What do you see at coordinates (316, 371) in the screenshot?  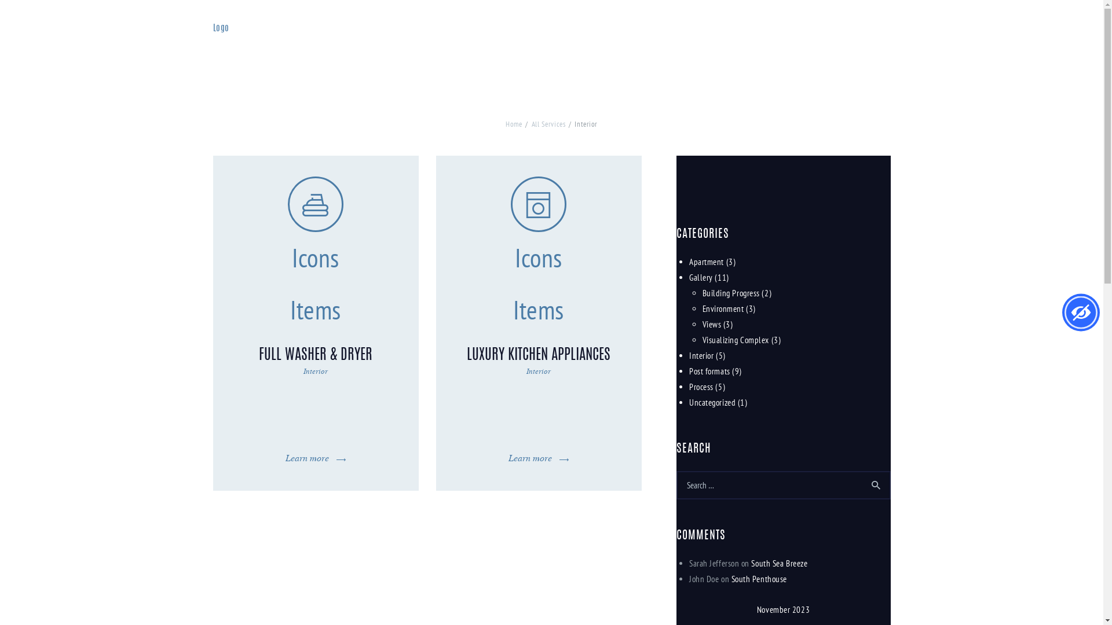 I see `Interior` at bounding box center [316, 371].